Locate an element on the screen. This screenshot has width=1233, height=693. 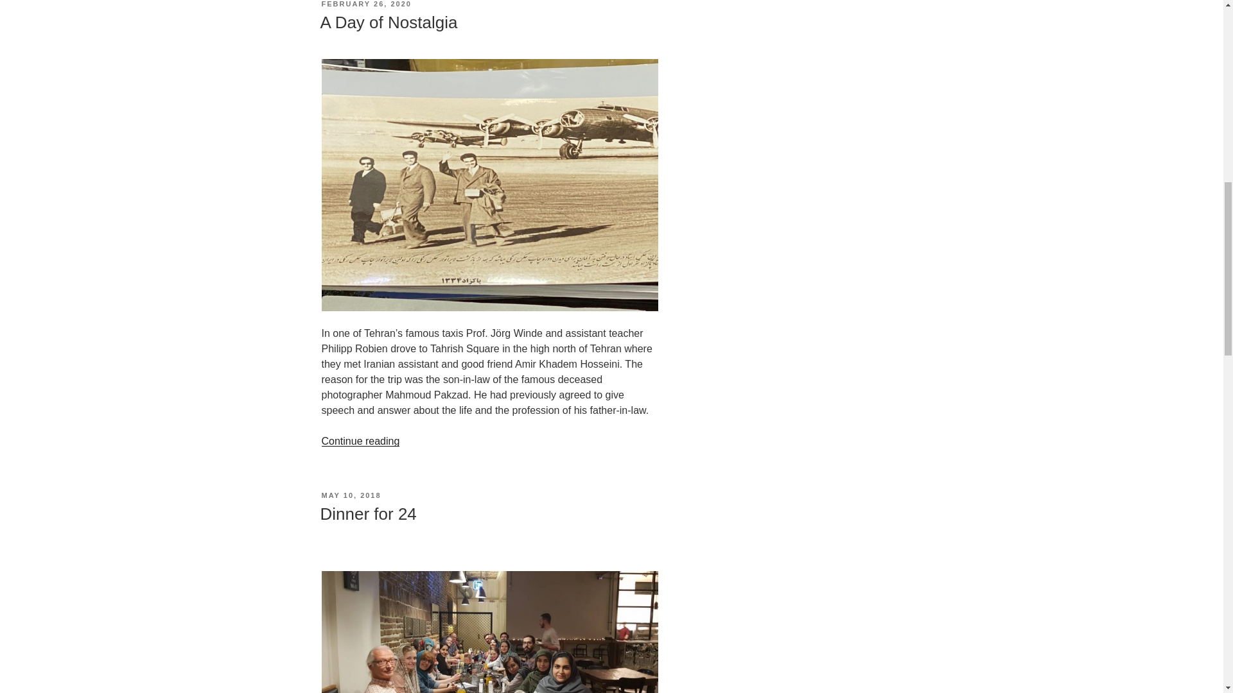
Dinner for 24 is located at coordinates (367, 514).